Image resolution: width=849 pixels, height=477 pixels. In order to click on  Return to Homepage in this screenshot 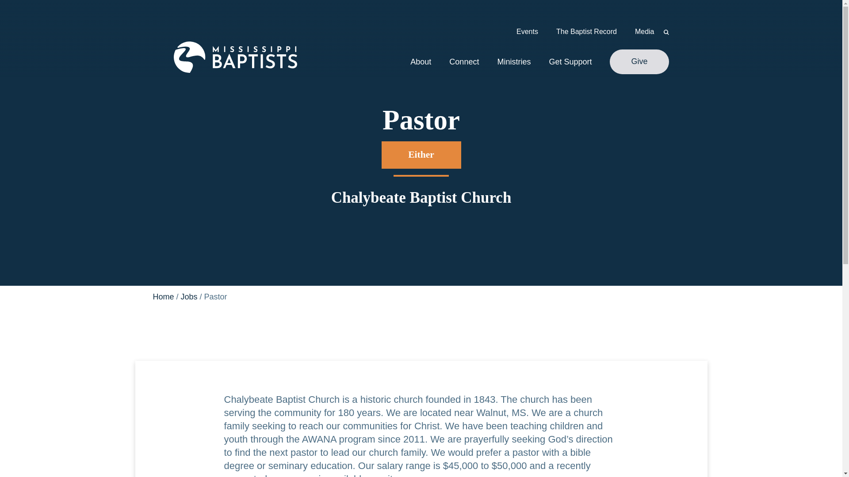, I will do `click(234, 57)`.